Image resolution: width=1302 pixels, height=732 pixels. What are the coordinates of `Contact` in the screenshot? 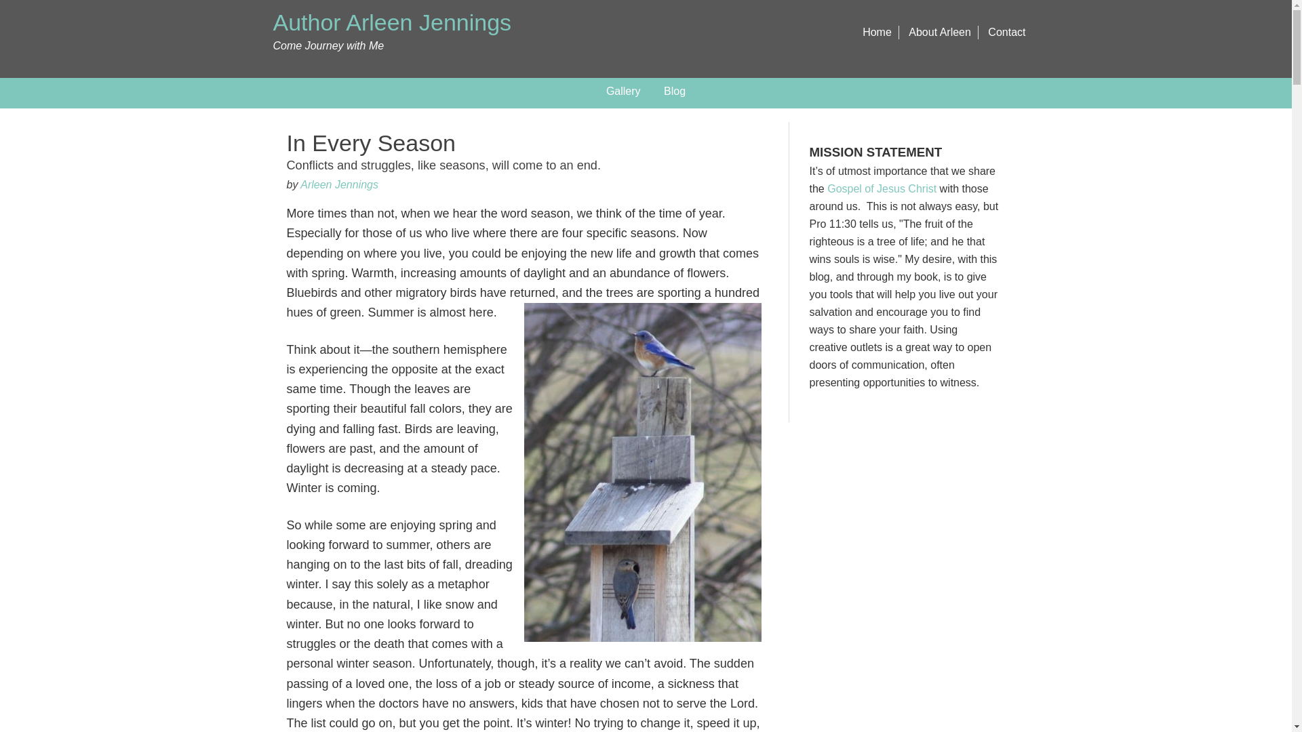 It's located at (1006, 33).